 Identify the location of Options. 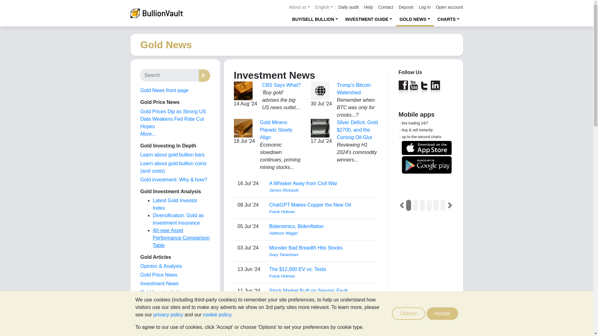
(408, 314).